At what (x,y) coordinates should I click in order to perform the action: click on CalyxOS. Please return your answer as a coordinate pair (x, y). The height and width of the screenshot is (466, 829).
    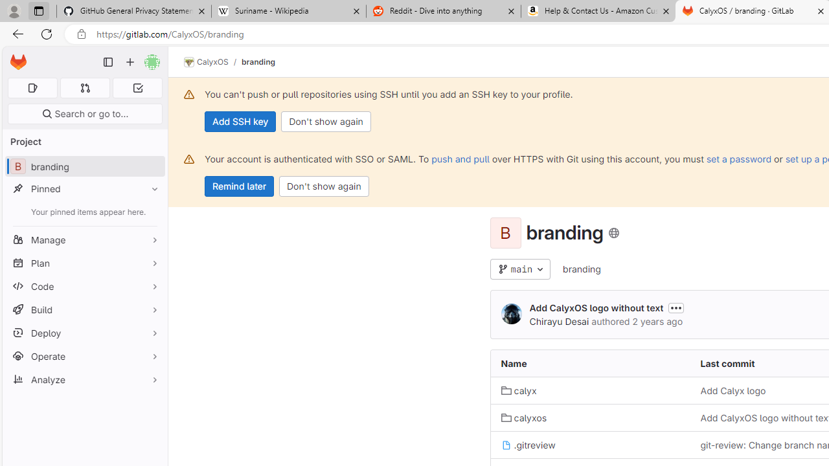
    Looking at the image, I should click on (206, 62).